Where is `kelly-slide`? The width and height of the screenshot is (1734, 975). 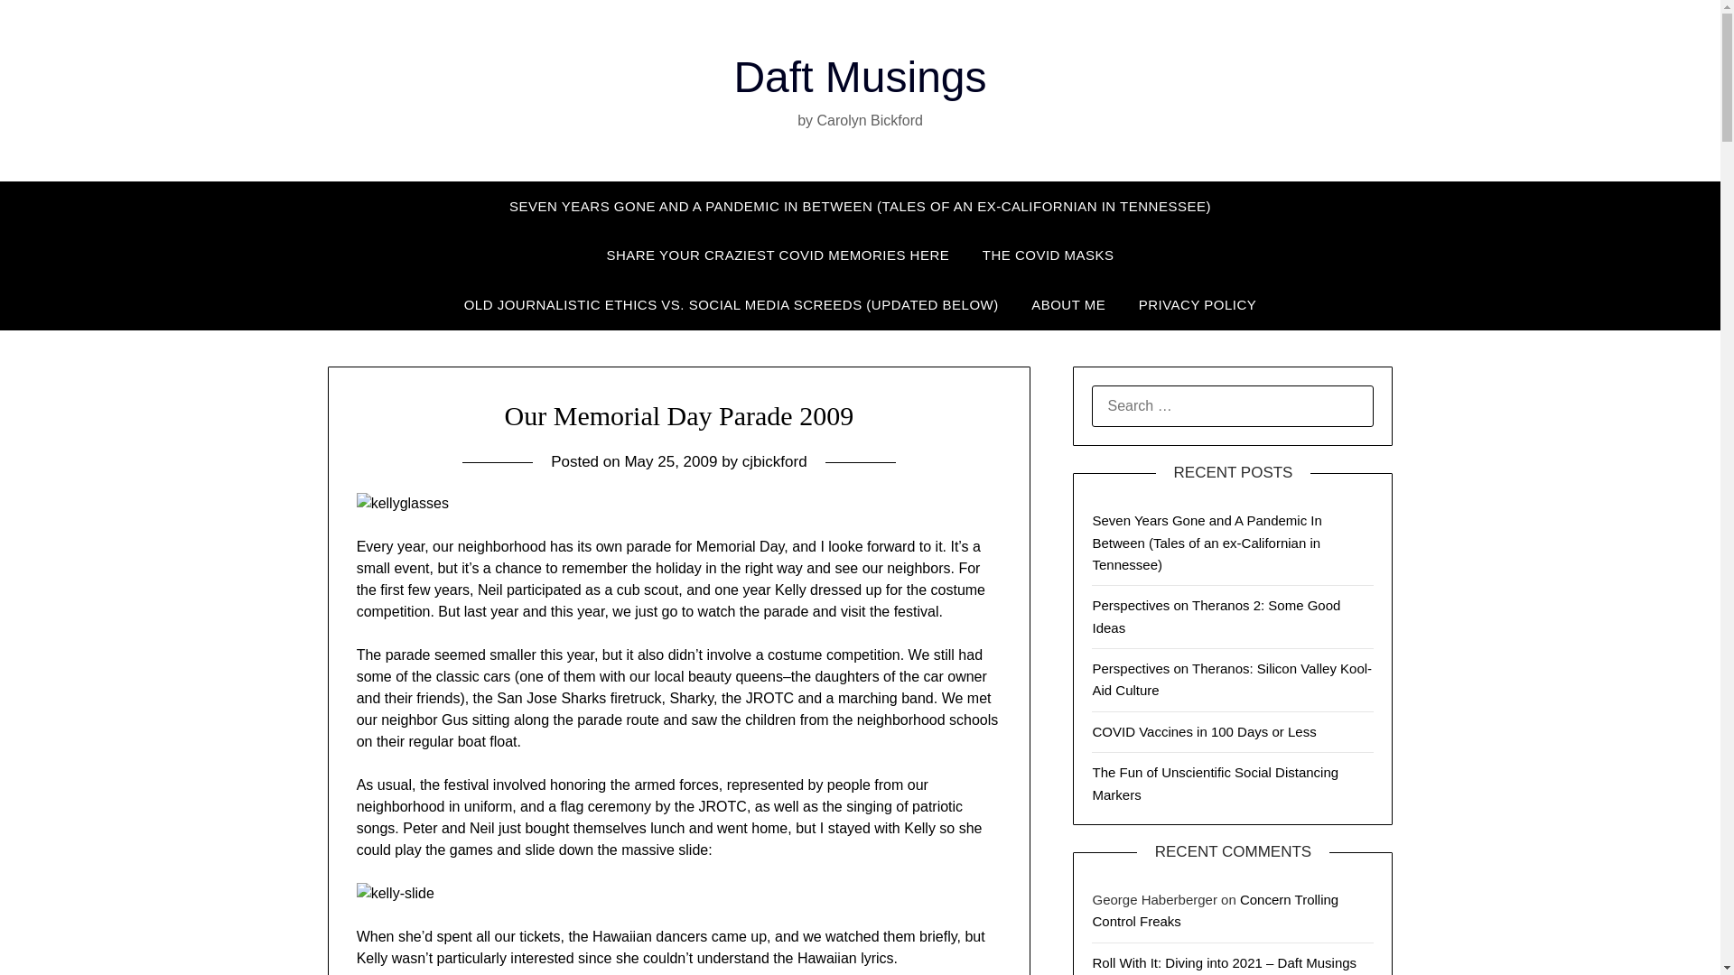
kelly-slide is located at coordinates (396, 894).